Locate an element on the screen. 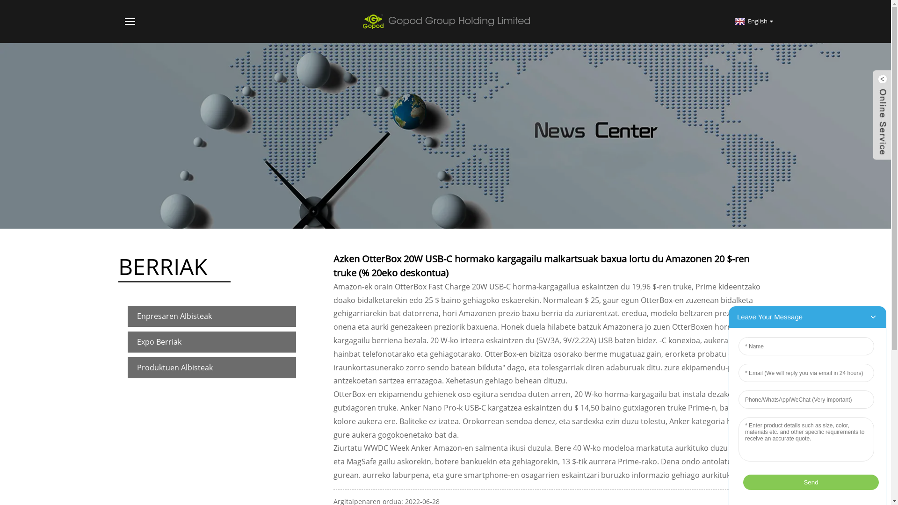 Image resolution: width=898 pixels, height=505 pixels. Enpresaren Albisteak is located at coordinates (211, 316).